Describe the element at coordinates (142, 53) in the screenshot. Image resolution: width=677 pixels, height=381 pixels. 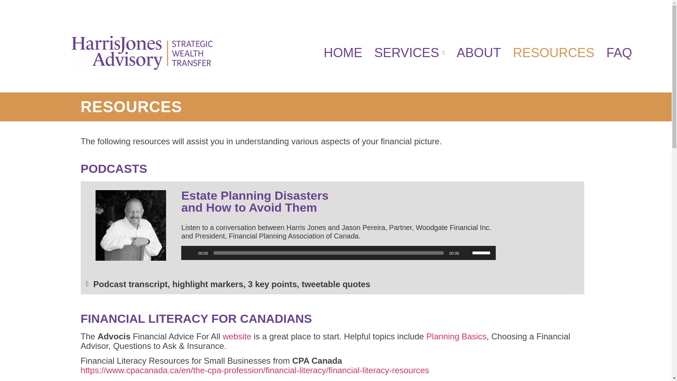
I see `Harris Jones Advisory Logo in purple` at that location.